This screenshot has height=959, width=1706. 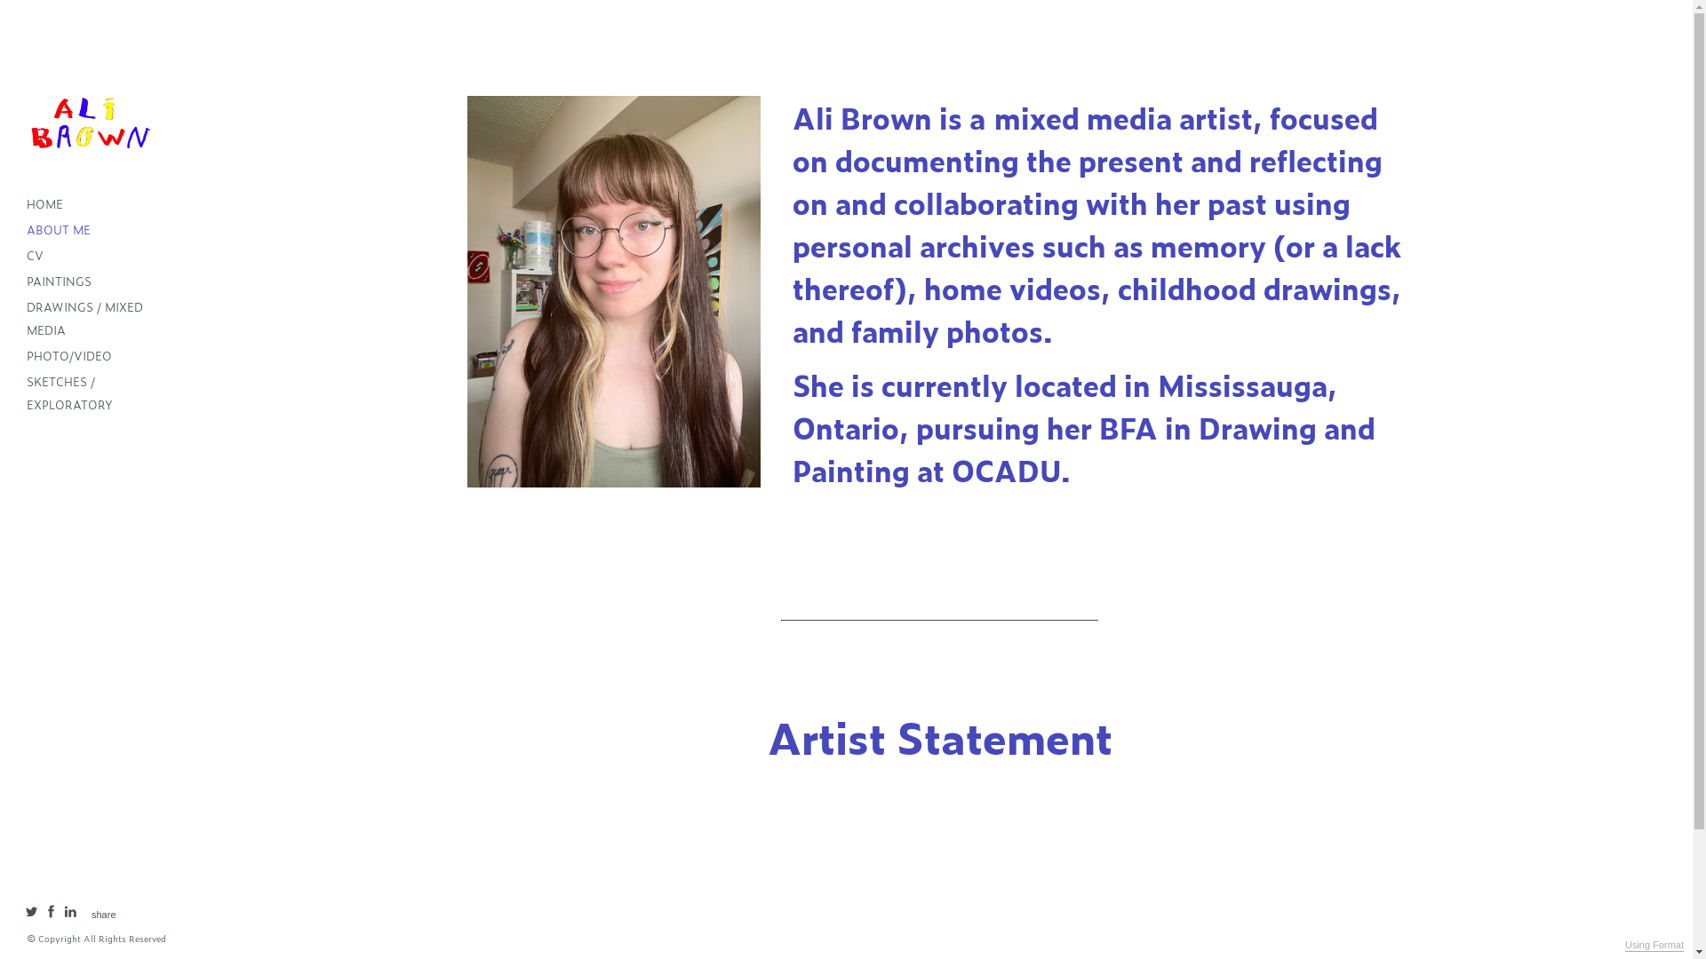 What do you see at coordinates (105, 915) in the screenshot?
I see `share` at bounding box center [105, 915].